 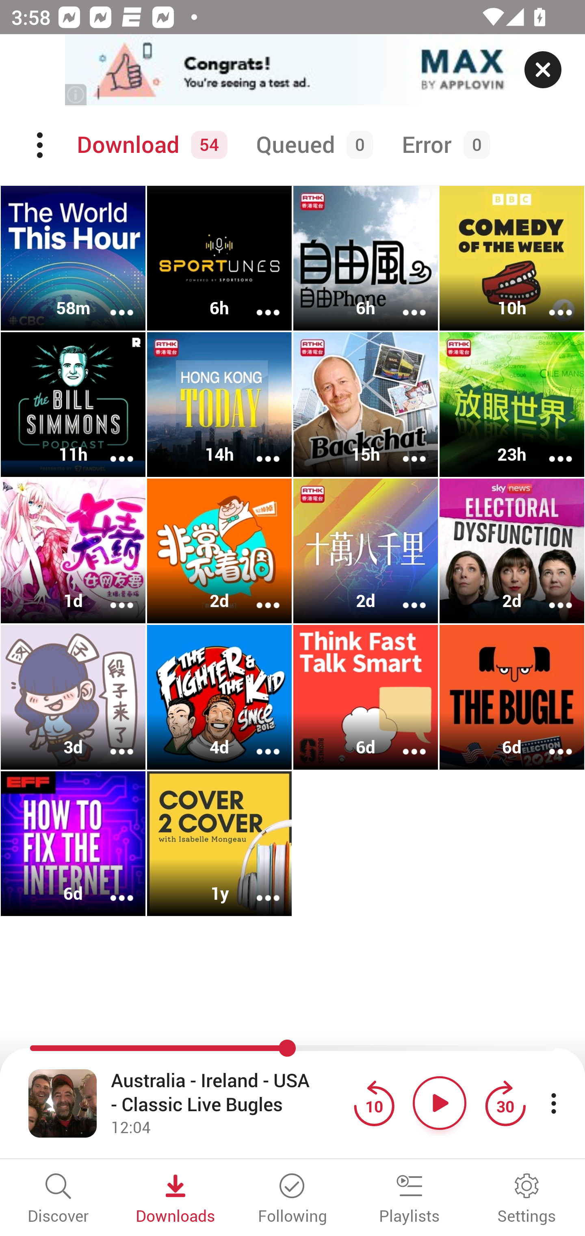 What do you see at coordinates (73, 551) in the screenshot?
I see `女王有药丨爆笑脱口秀 1d More options More options` at bounding box center [73, 551].